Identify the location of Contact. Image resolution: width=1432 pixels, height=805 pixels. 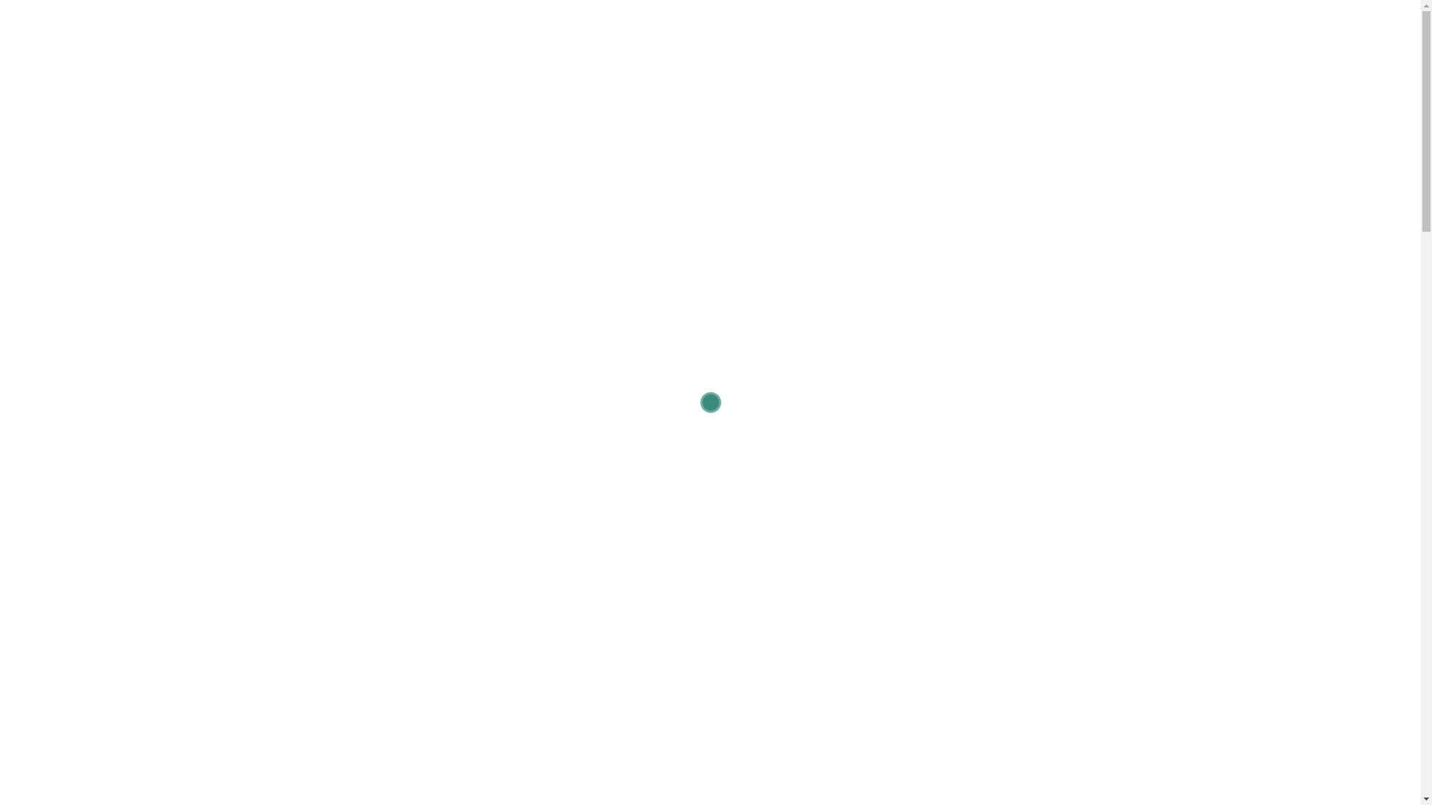
(34, 203).